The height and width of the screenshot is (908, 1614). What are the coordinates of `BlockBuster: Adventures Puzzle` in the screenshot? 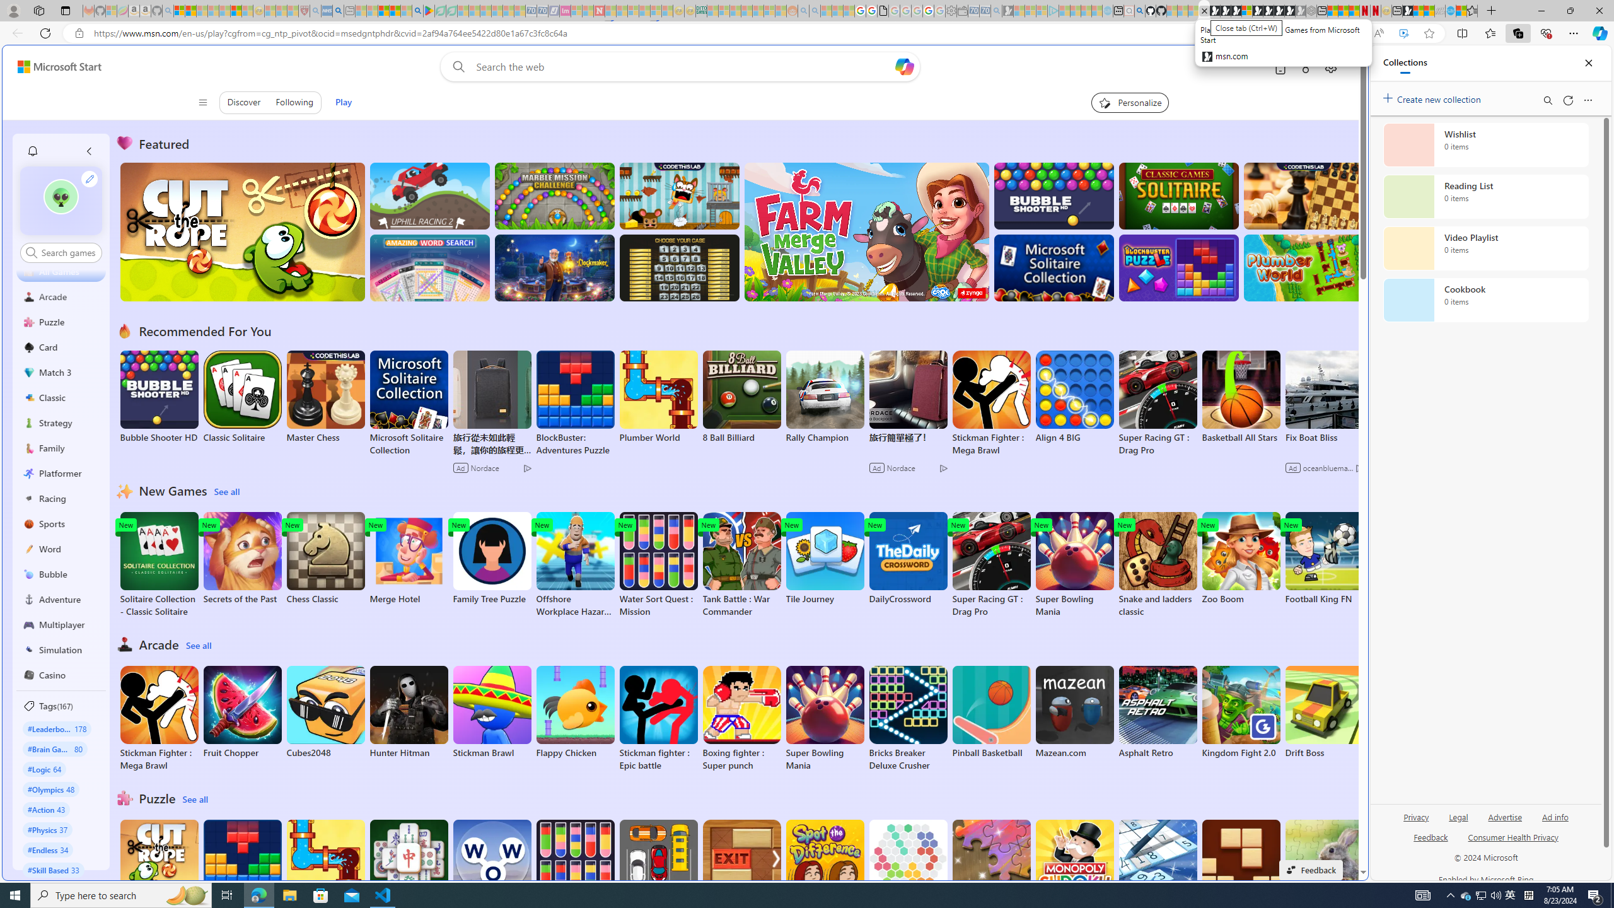 It's located at (243, 873).